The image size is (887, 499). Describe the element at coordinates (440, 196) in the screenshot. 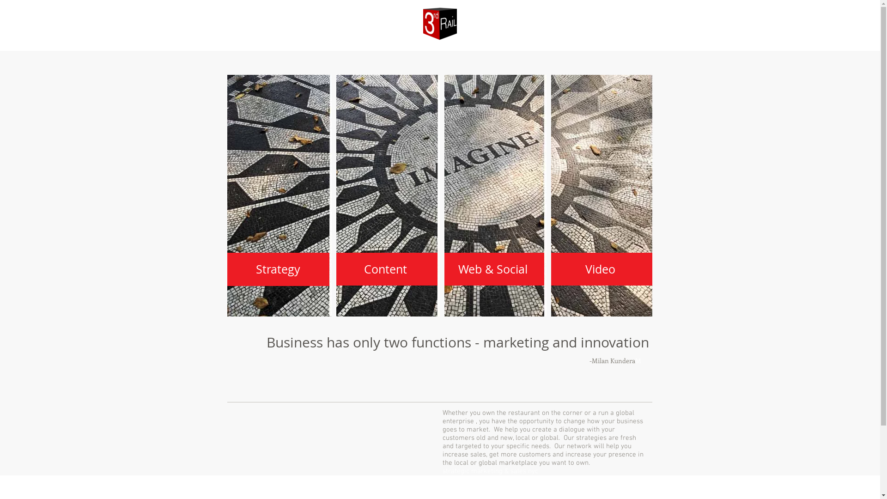

I see `Strategic Marketing and Sales NYC` at that location.